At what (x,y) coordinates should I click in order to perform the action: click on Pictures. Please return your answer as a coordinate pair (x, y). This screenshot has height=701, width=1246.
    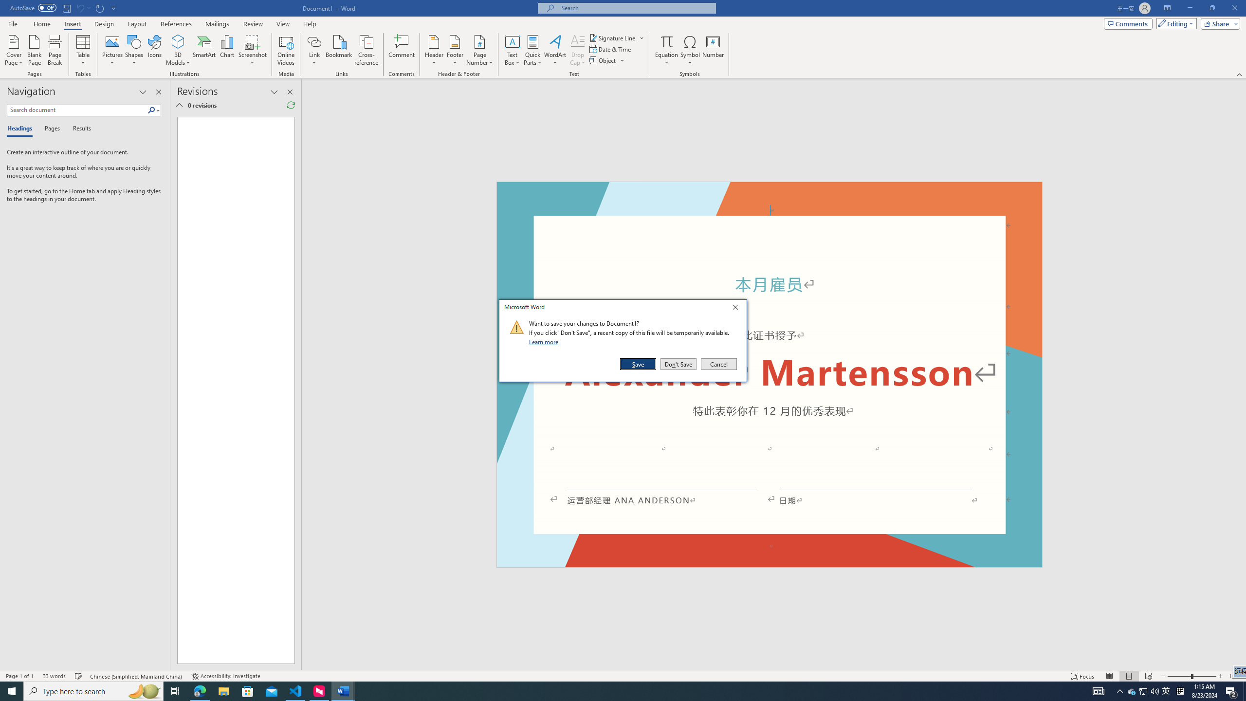
    Looking at the image, I should click on (113, 50).